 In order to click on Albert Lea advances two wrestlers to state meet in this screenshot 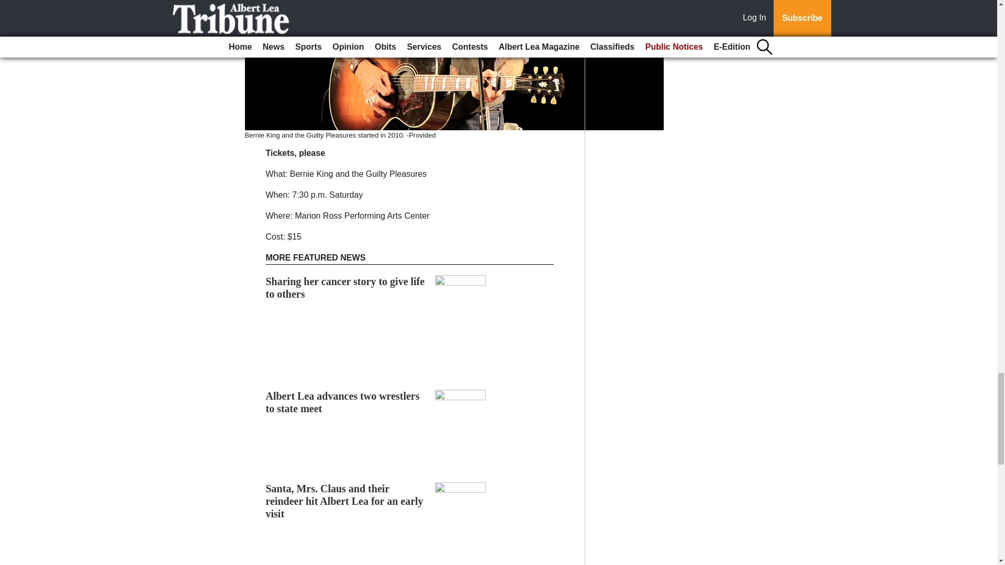, I will do `click(343, 402)`.